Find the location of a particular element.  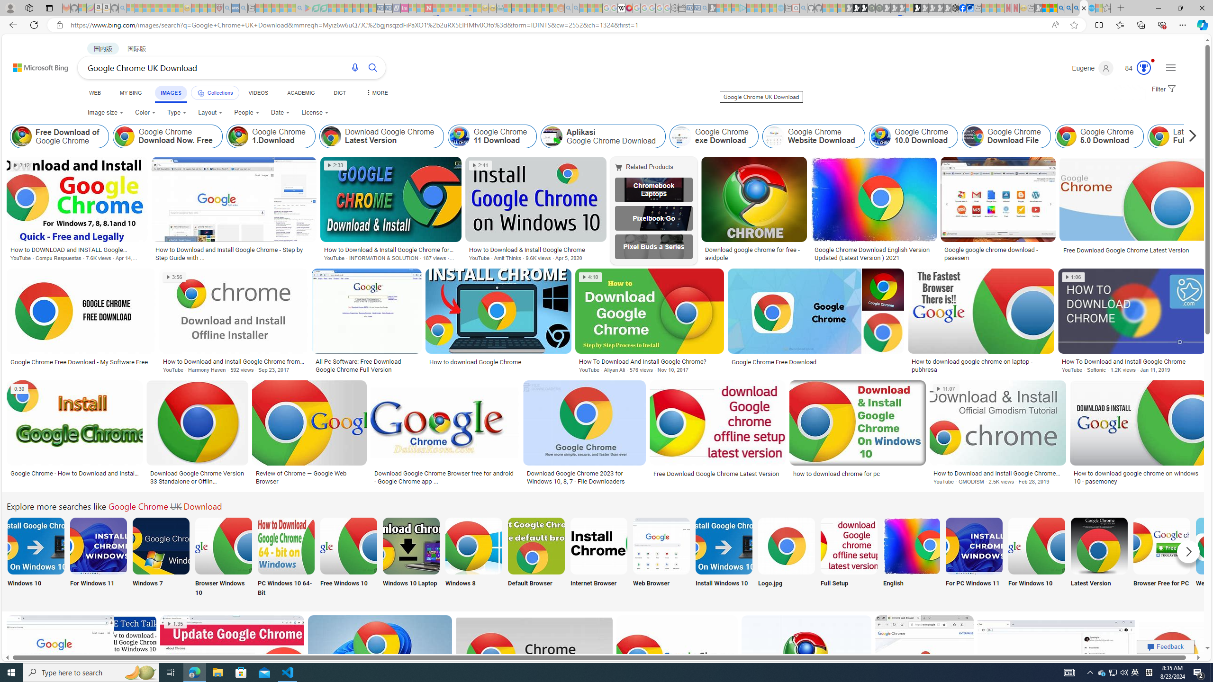

Nordace | Facebook is located at coordinates (962, 8).